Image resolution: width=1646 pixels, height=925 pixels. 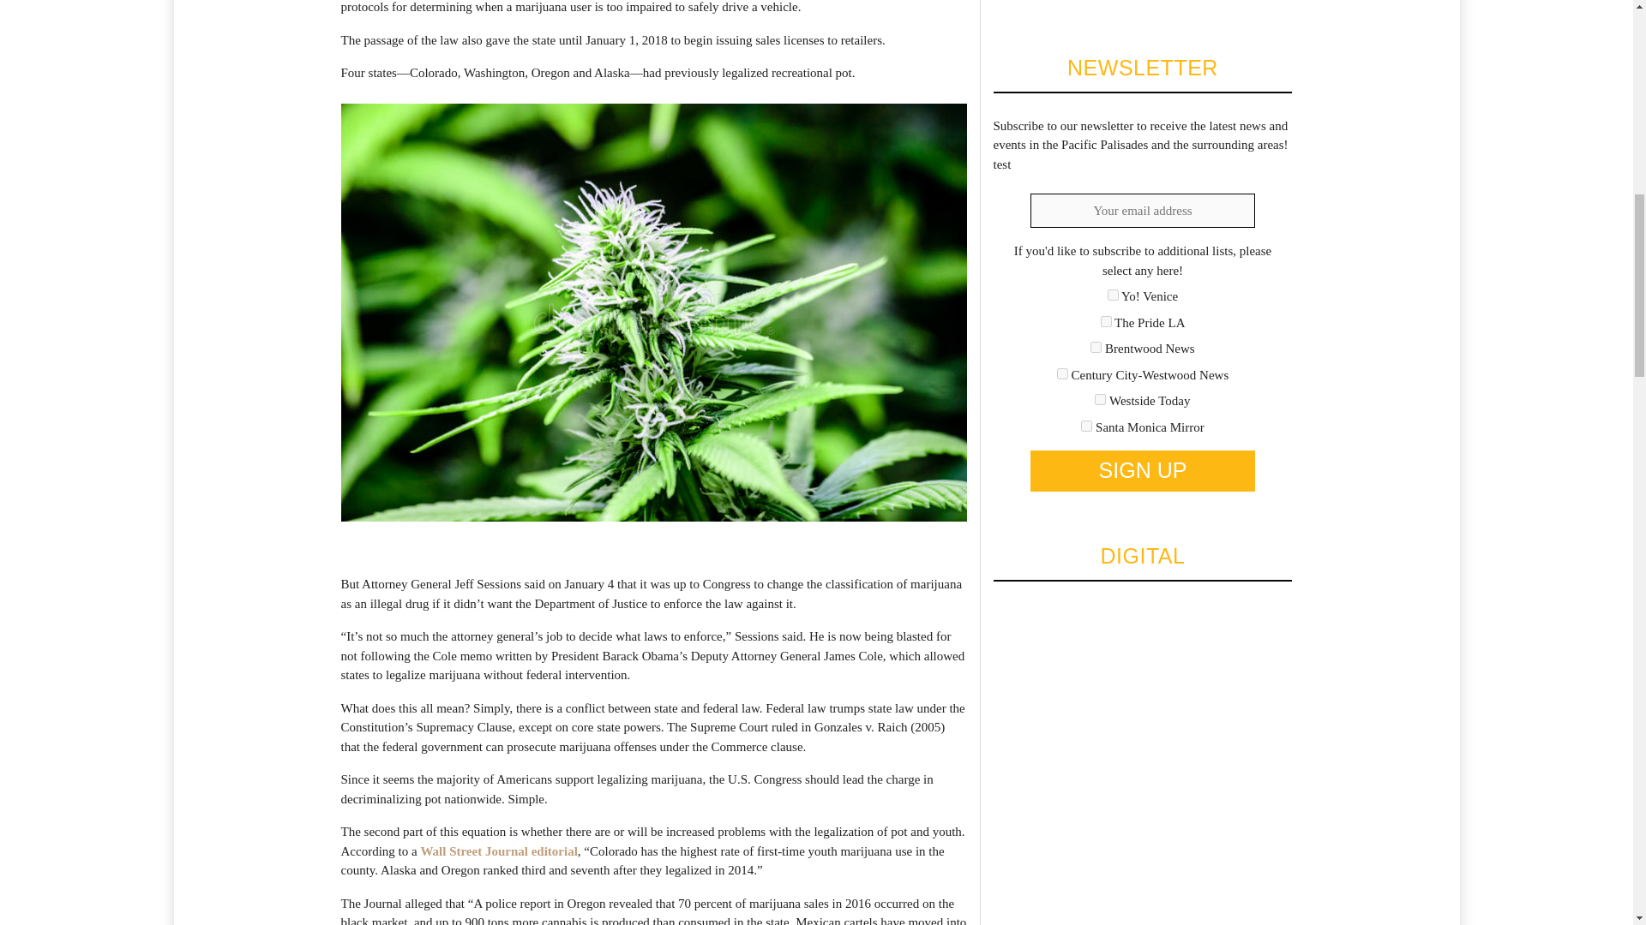 What do you see at coordinates (1100, 399) in the screenshot?
I see `a3d1b6d535` at bounding box center [1100, 399].